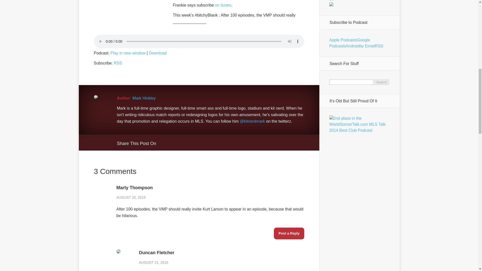 This screenshot has width=482, height=271. I want to click on Search, so click(382, 82).